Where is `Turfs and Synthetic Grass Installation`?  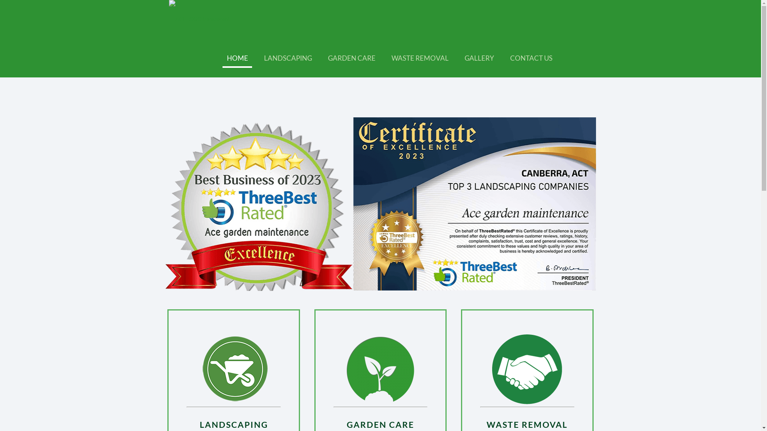
Turfs and Synthetic Grass Installation is located at coordinates (326, 338).